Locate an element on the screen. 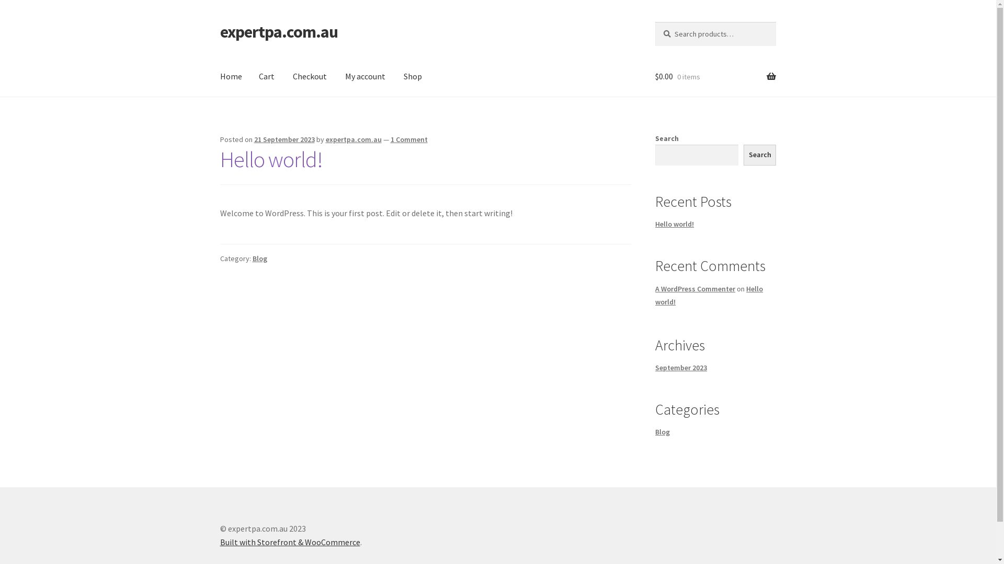 The width and height of the screenshot is (1004, 564). Blog is located at coordinates (260, 258).